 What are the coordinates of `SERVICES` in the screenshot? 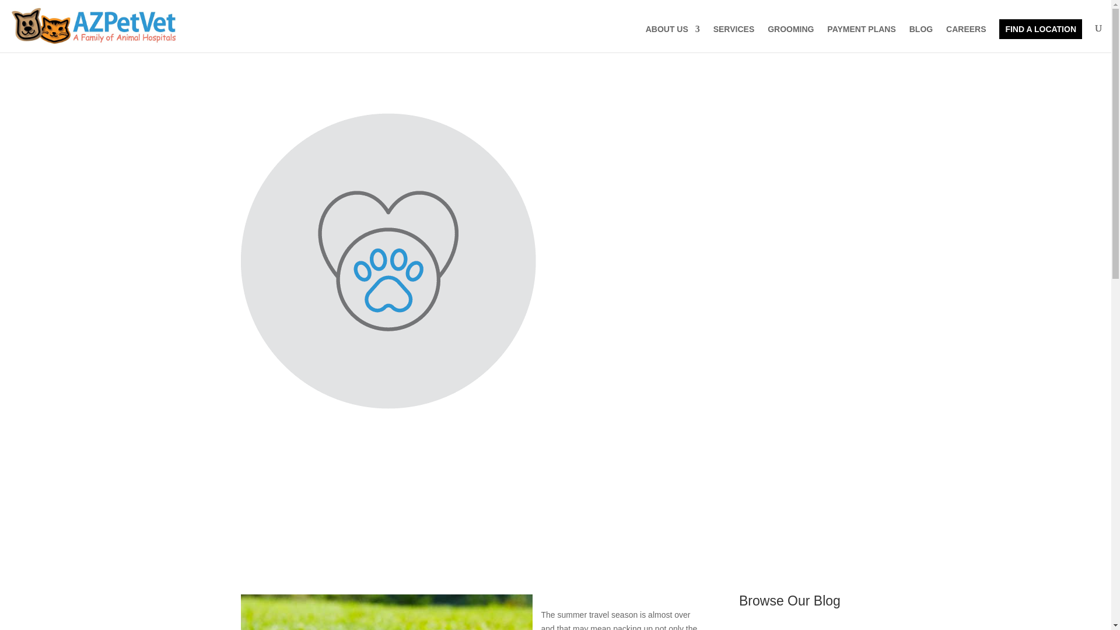 It's located at (734, 38).